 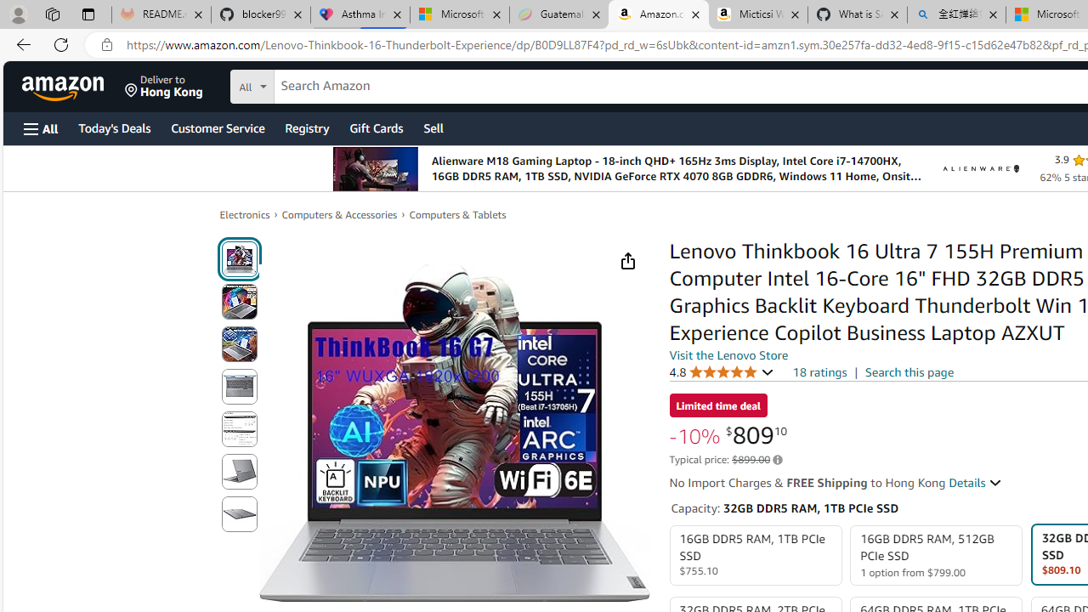 I want to click on Gift Cards, so click(x=376, y=127).